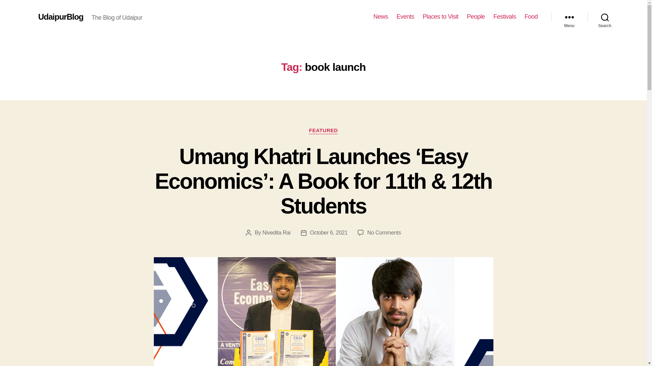 The image size is (652, 366). Describe the element at coordinates (329, 232) in the screenshot. I see `October 6, 2021` at that location.